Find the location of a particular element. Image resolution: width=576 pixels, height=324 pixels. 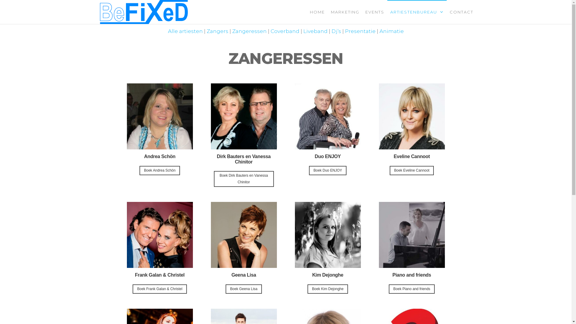

Kim Dejonghe
Boek Kim Dejonghe is located at coordinates (328, 248).